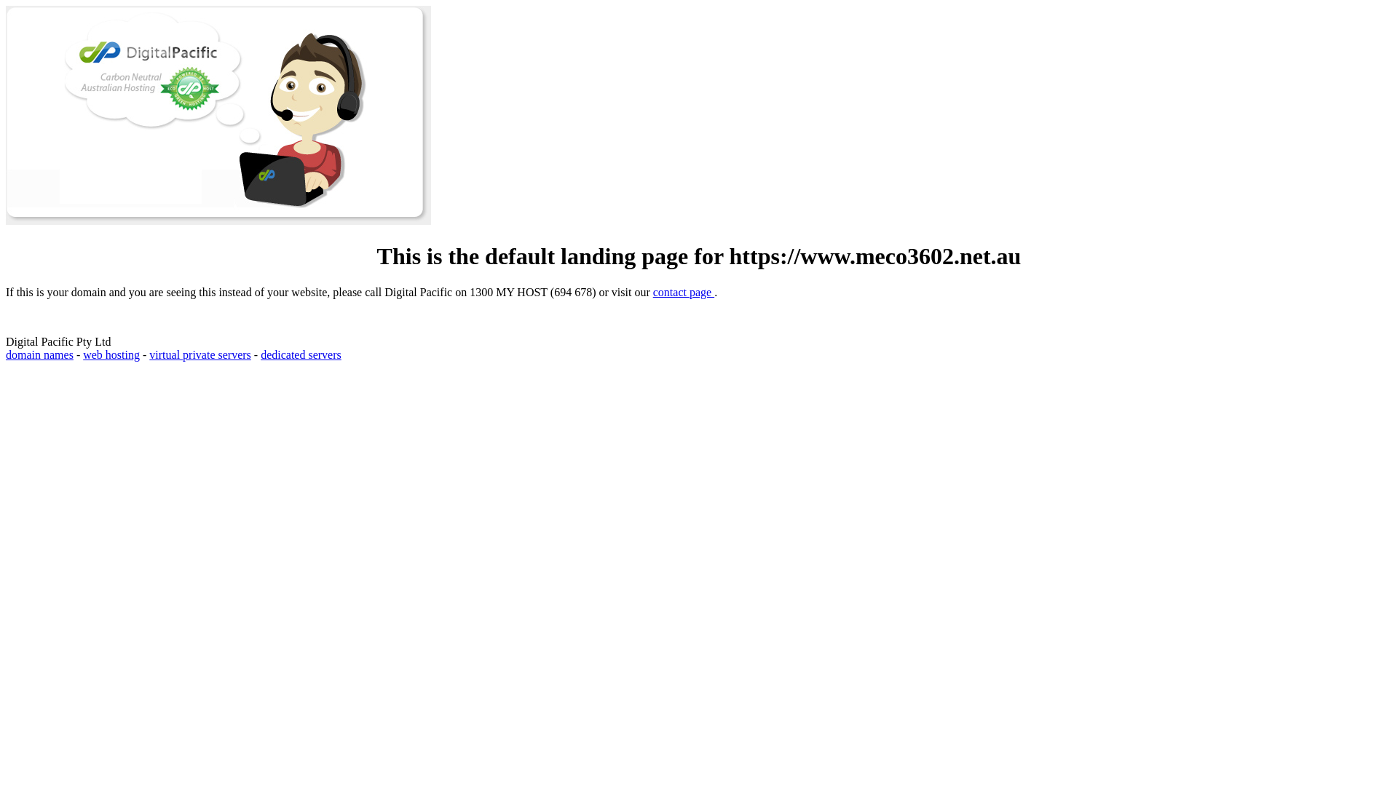  What do you see at coordinates (39, 355) in the screenshot?
I see `domain names` at bounding box center [39, 355].